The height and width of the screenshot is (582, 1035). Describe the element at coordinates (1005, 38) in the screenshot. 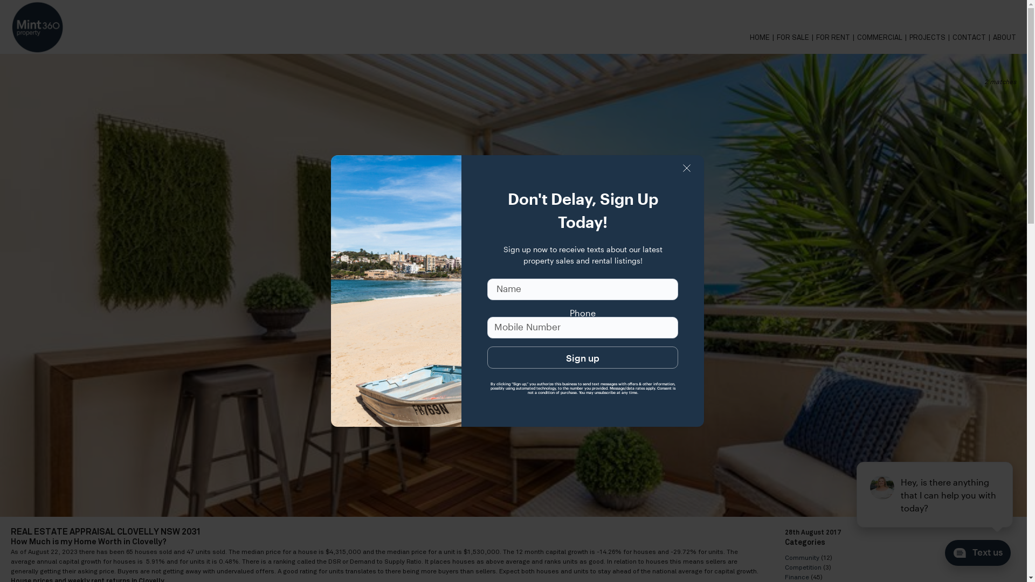

I see `ABOUT` at that location.